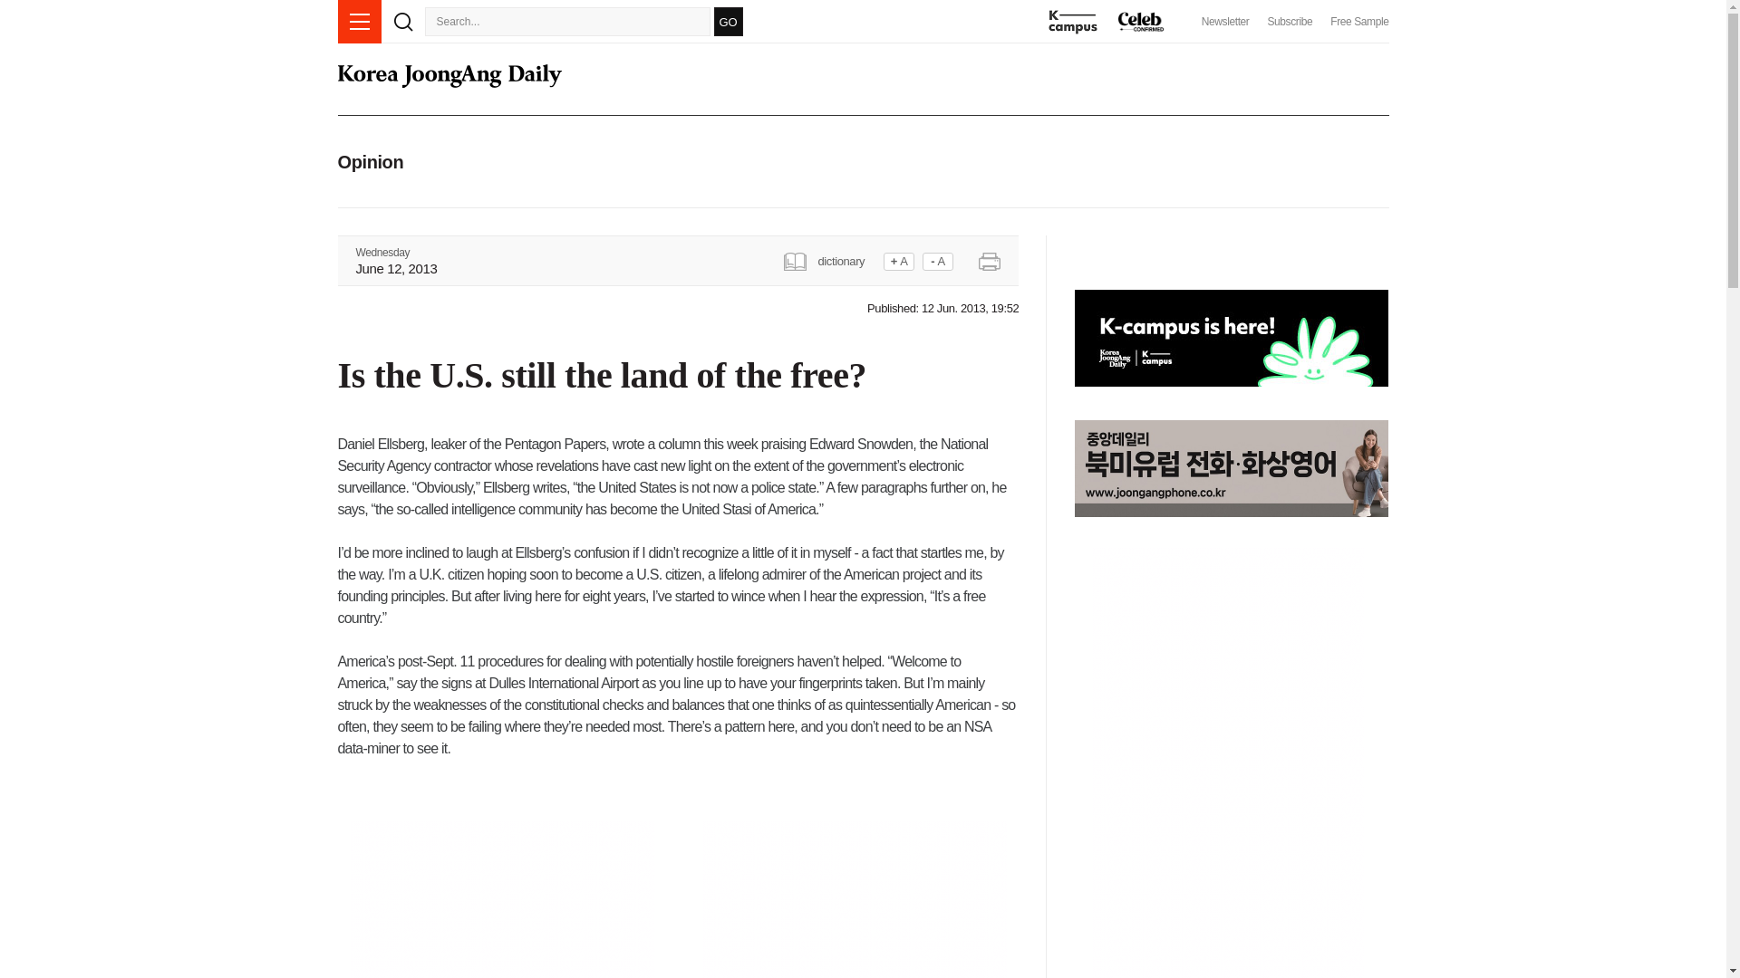 This screenshot has height=978, width=1740. Describe the element at coordinates (501, 899) in the screenshot. I see `3rd party ad content` at that location.